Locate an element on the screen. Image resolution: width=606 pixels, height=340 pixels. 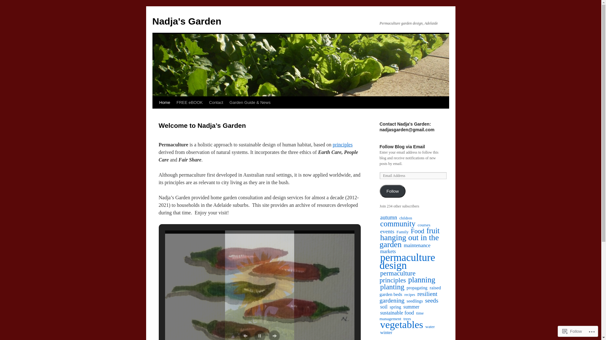
sustainable food is located at coordinates (397, 313).